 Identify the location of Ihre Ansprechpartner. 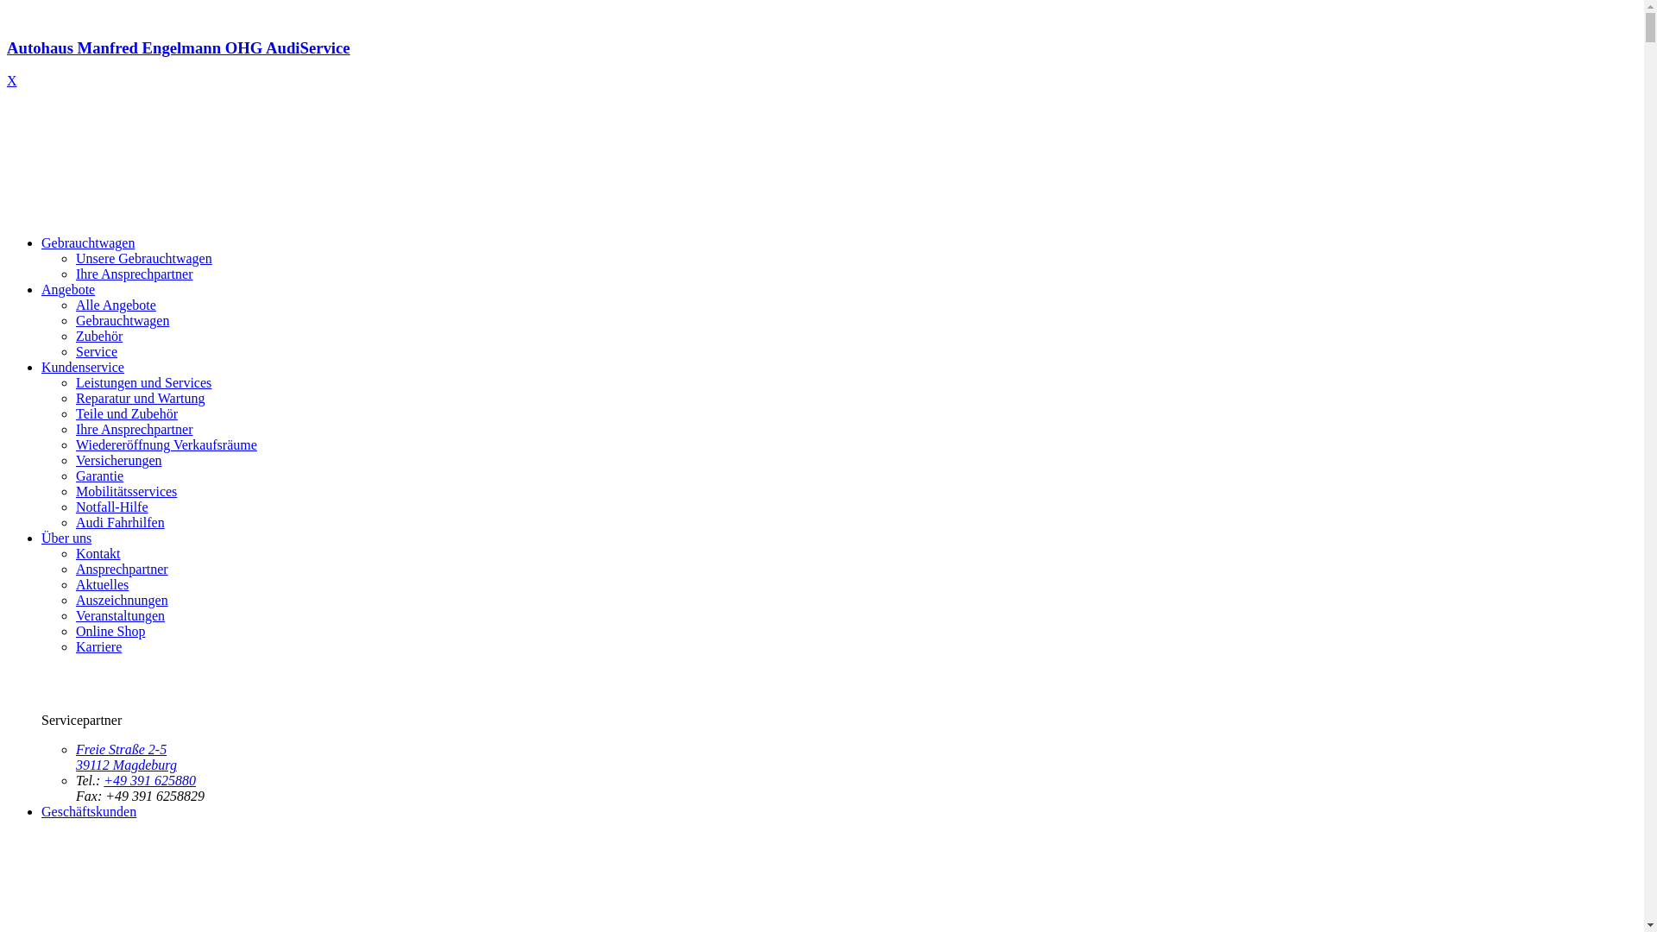
(135, 274).